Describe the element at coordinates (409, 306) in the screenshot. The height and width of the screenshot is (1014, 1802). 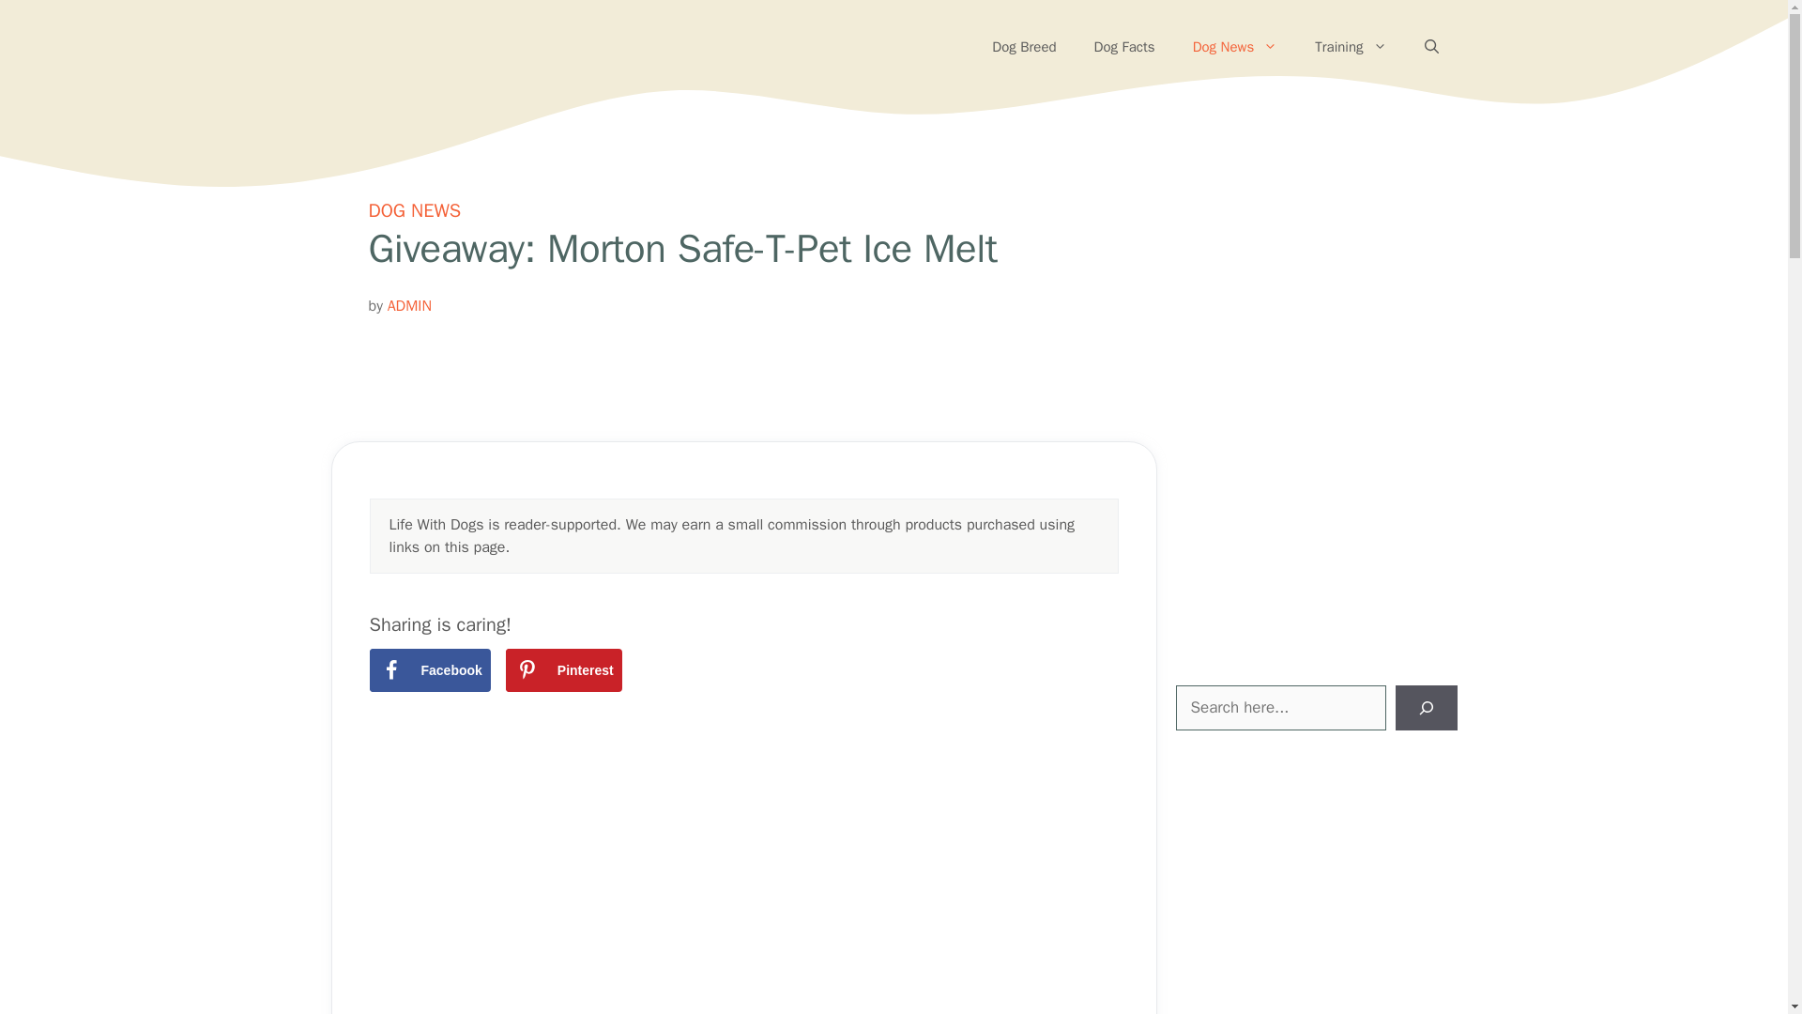
I see `ADMIN` at that location.